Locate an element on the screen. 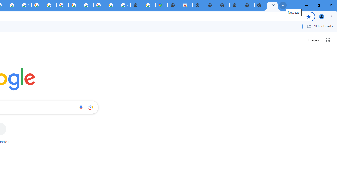 The height and width of the screenshot is (190, 337). Search for Images  is located at coordinates (313, 40).